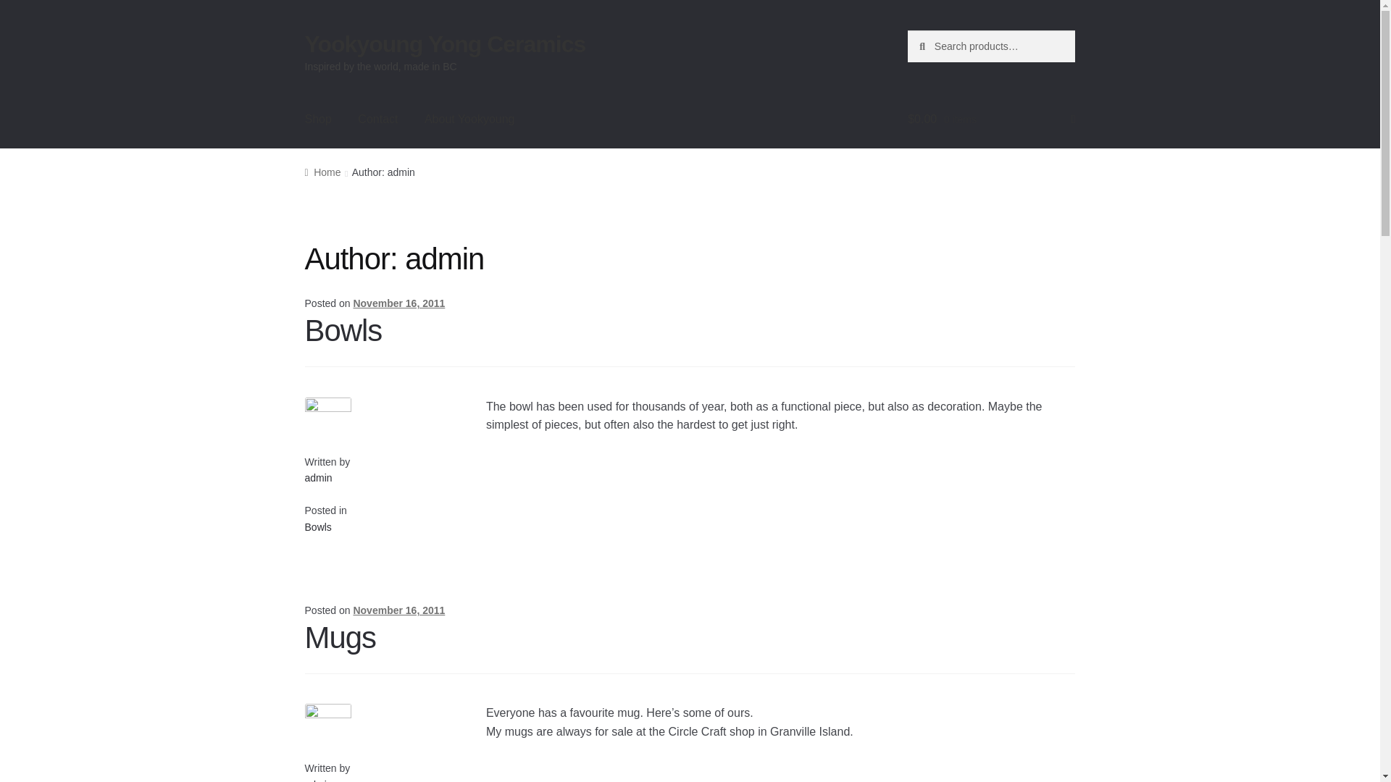 The width and height of the screenshot is (1391, 782). I want to click on admin, so click(318, 478).